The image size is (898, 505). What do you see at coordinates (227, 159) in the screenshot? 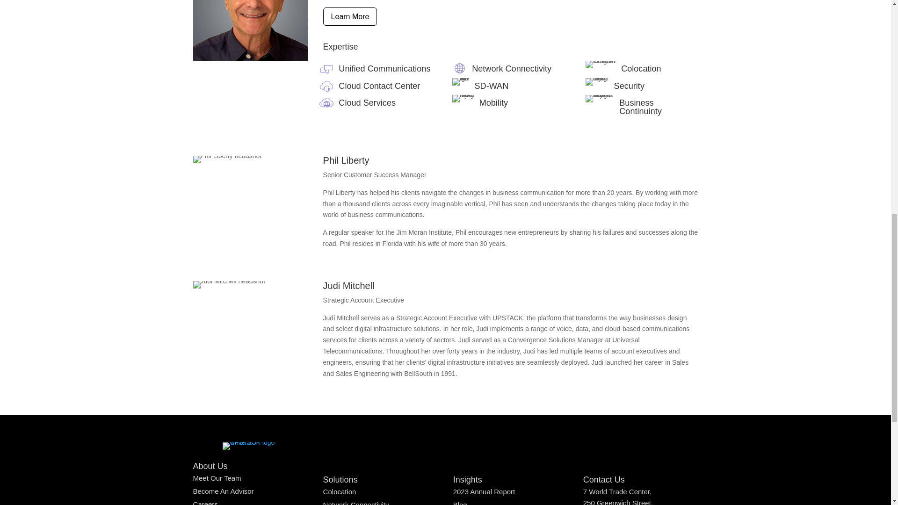
I see `phil-liberty-grey-2-300x300` at bounding box center [227, 159].